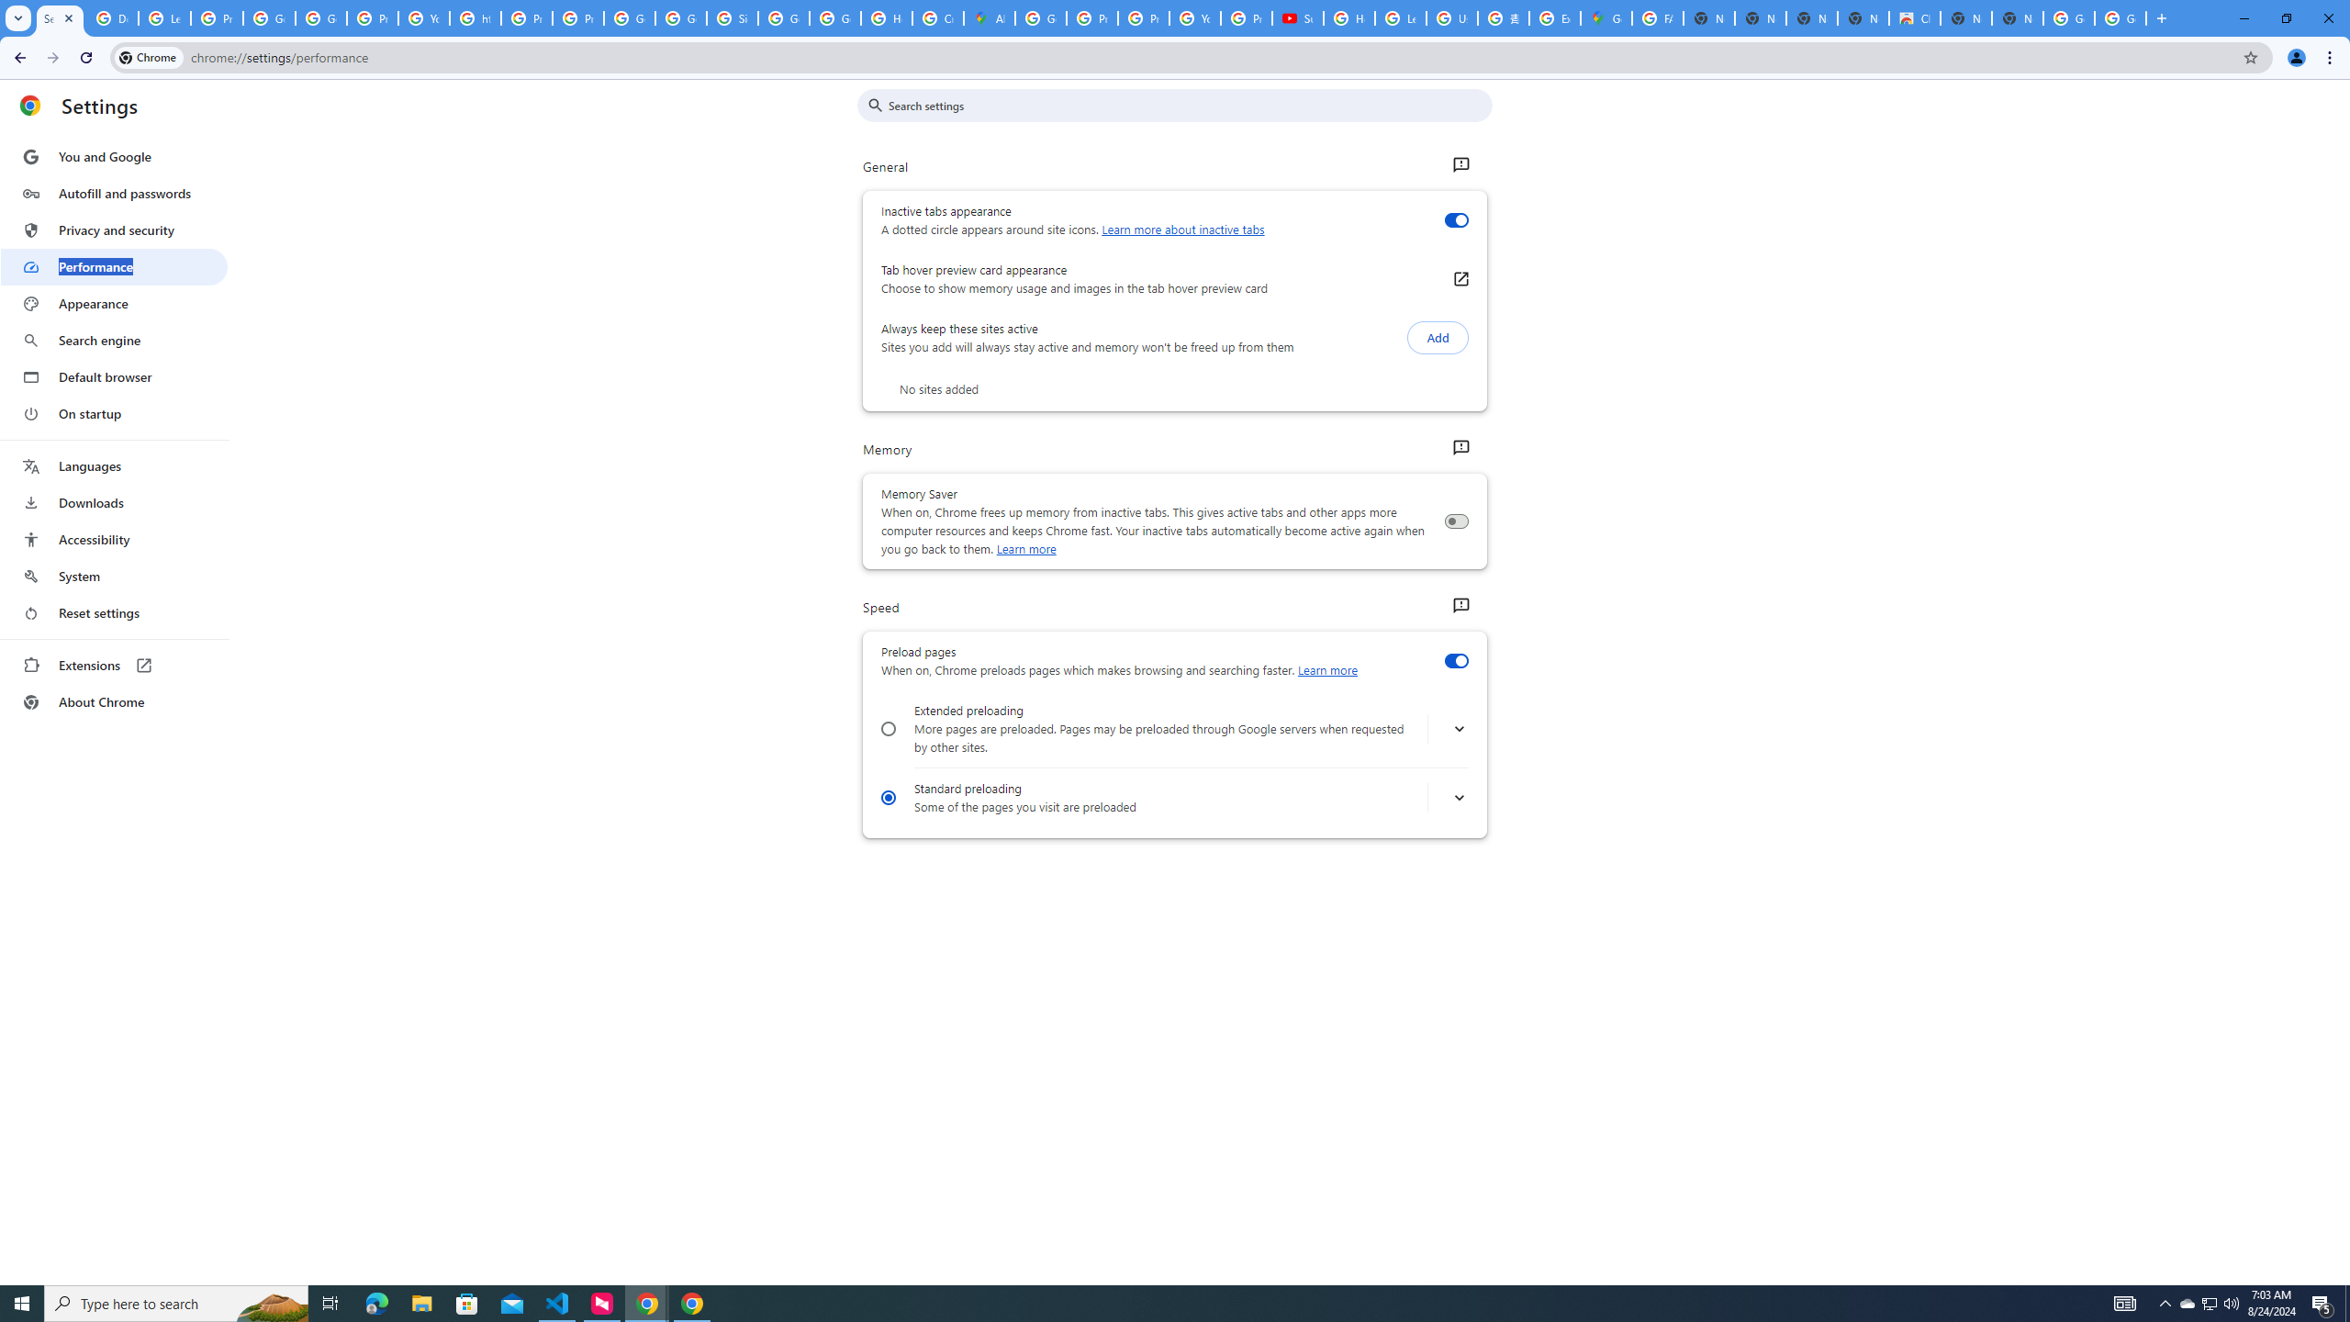 The height and width of the screenshot is (1322, 2350). Describe the element at coordinates (1298, 18) in the screenshot. I see `Subscriptions - YouTube` at that location.